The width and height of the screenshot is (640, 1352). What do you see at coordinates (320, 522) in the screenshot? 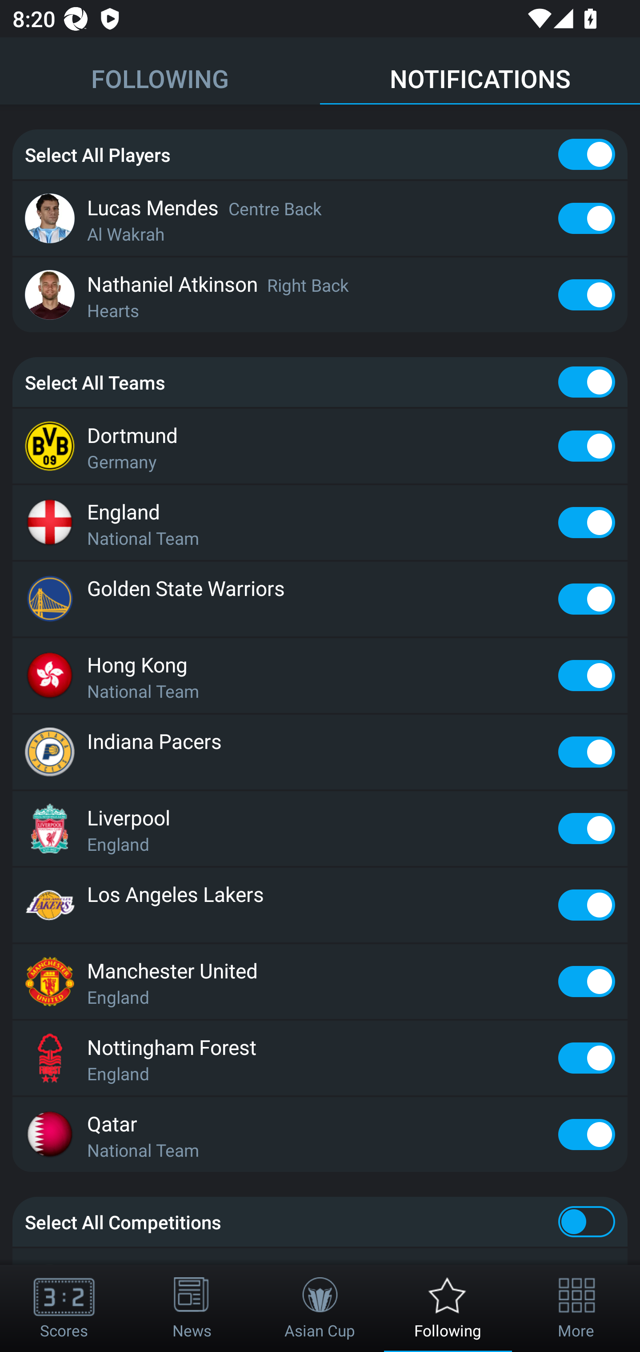
I see `England National Team` at bounding box center [320, 522].